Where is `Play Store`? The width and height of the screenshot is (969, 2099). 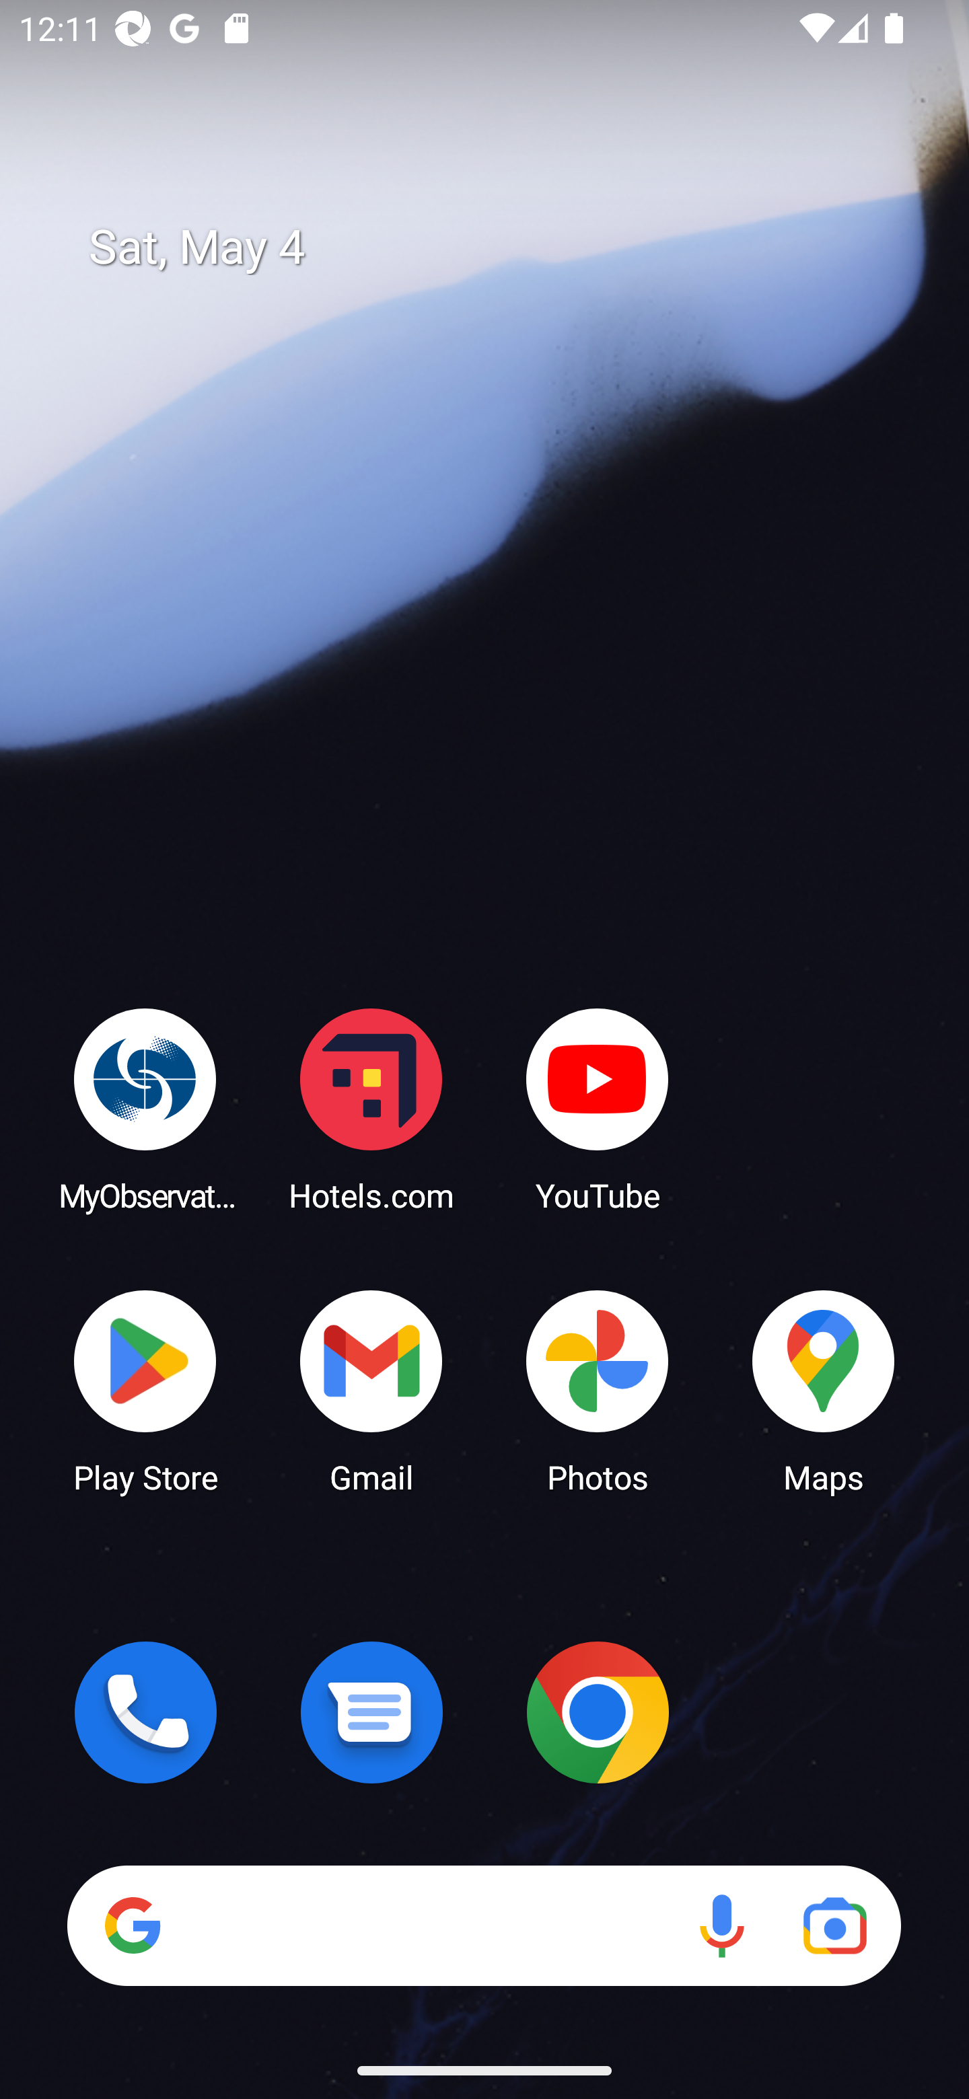
Play Store is located at coordinates (145, 1390).